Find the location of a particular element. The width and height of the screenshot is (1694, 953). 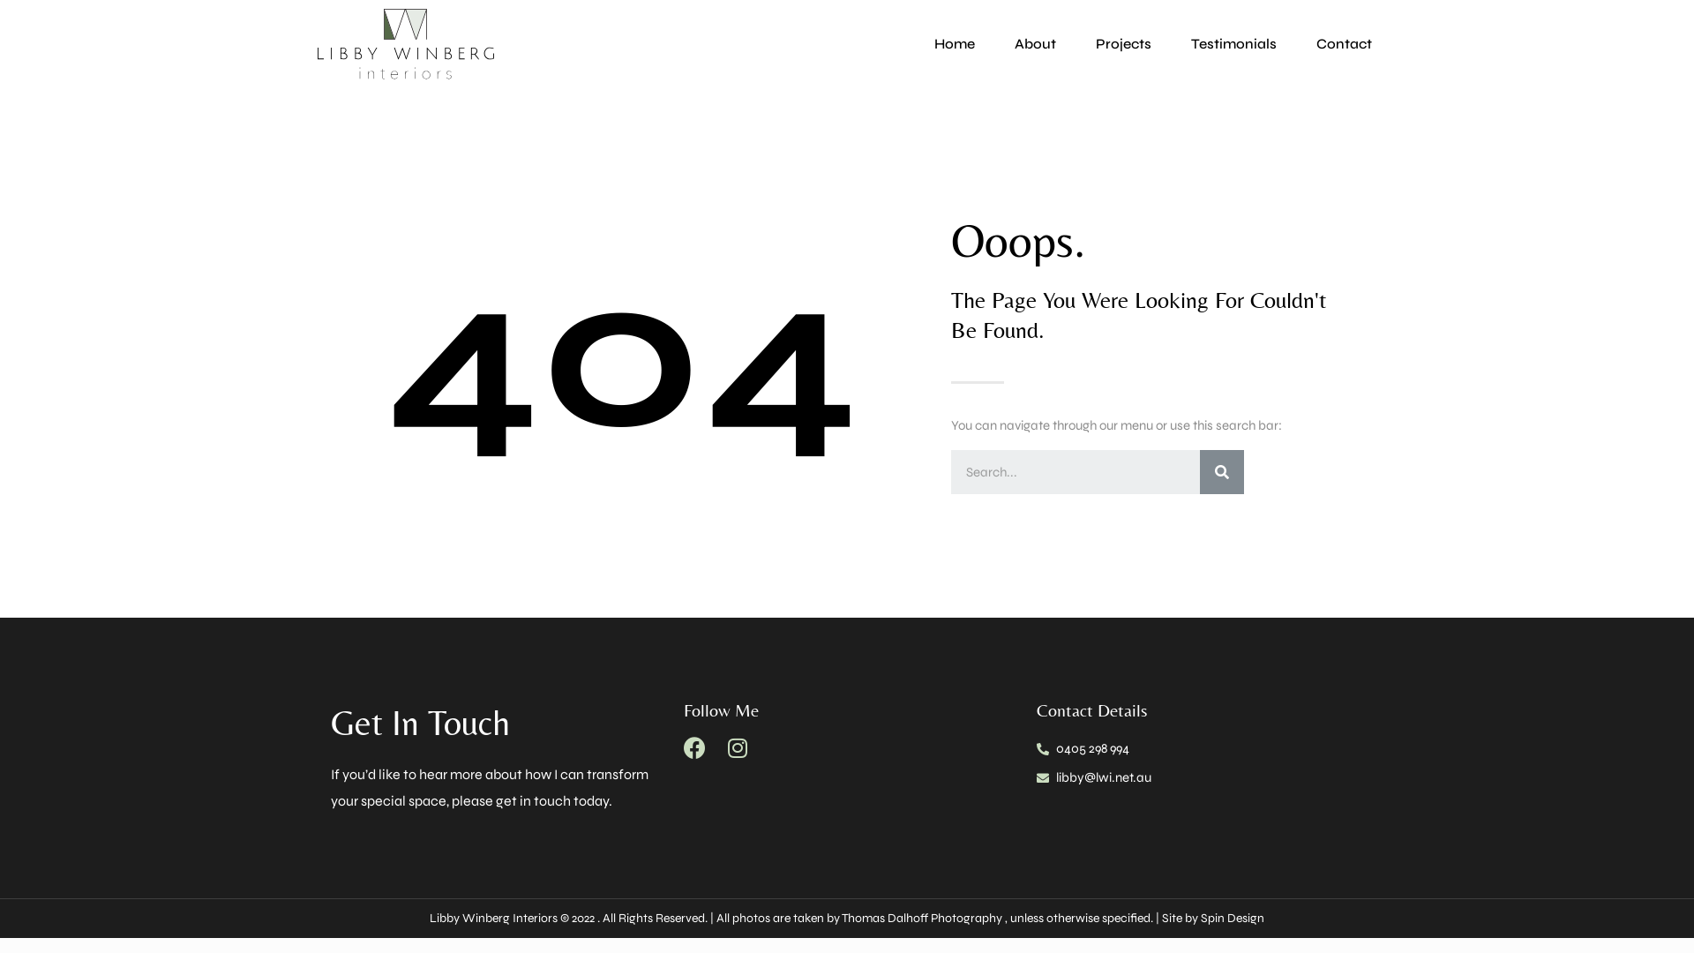

Search is located at coordinates (1222, 472).